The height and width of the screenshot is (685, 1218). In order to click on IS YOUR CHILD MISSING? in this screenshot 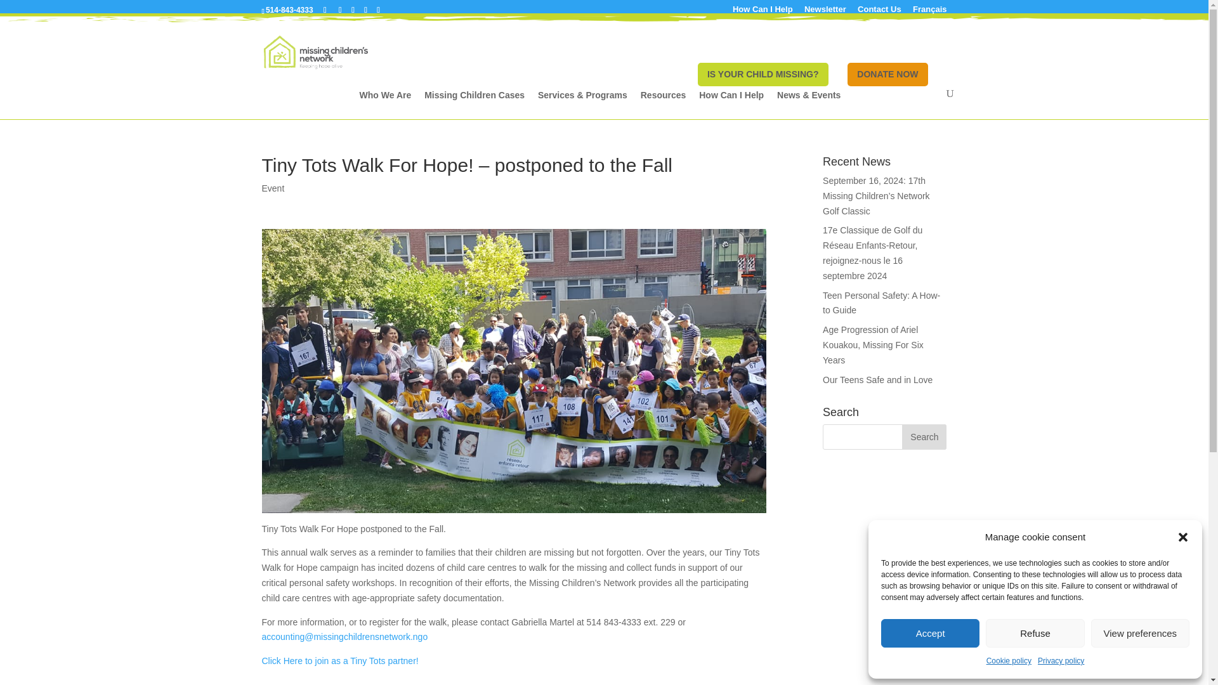, I will do `click(763, 75)`.